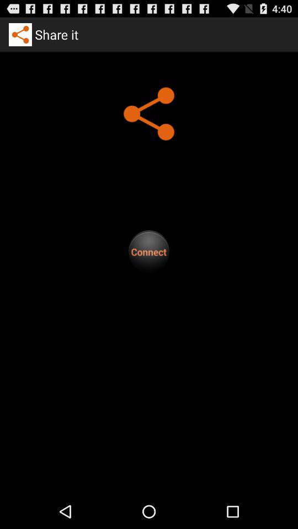 This screenshot has height=529, width=298. I want to click on click on connect, so click(149, 251).